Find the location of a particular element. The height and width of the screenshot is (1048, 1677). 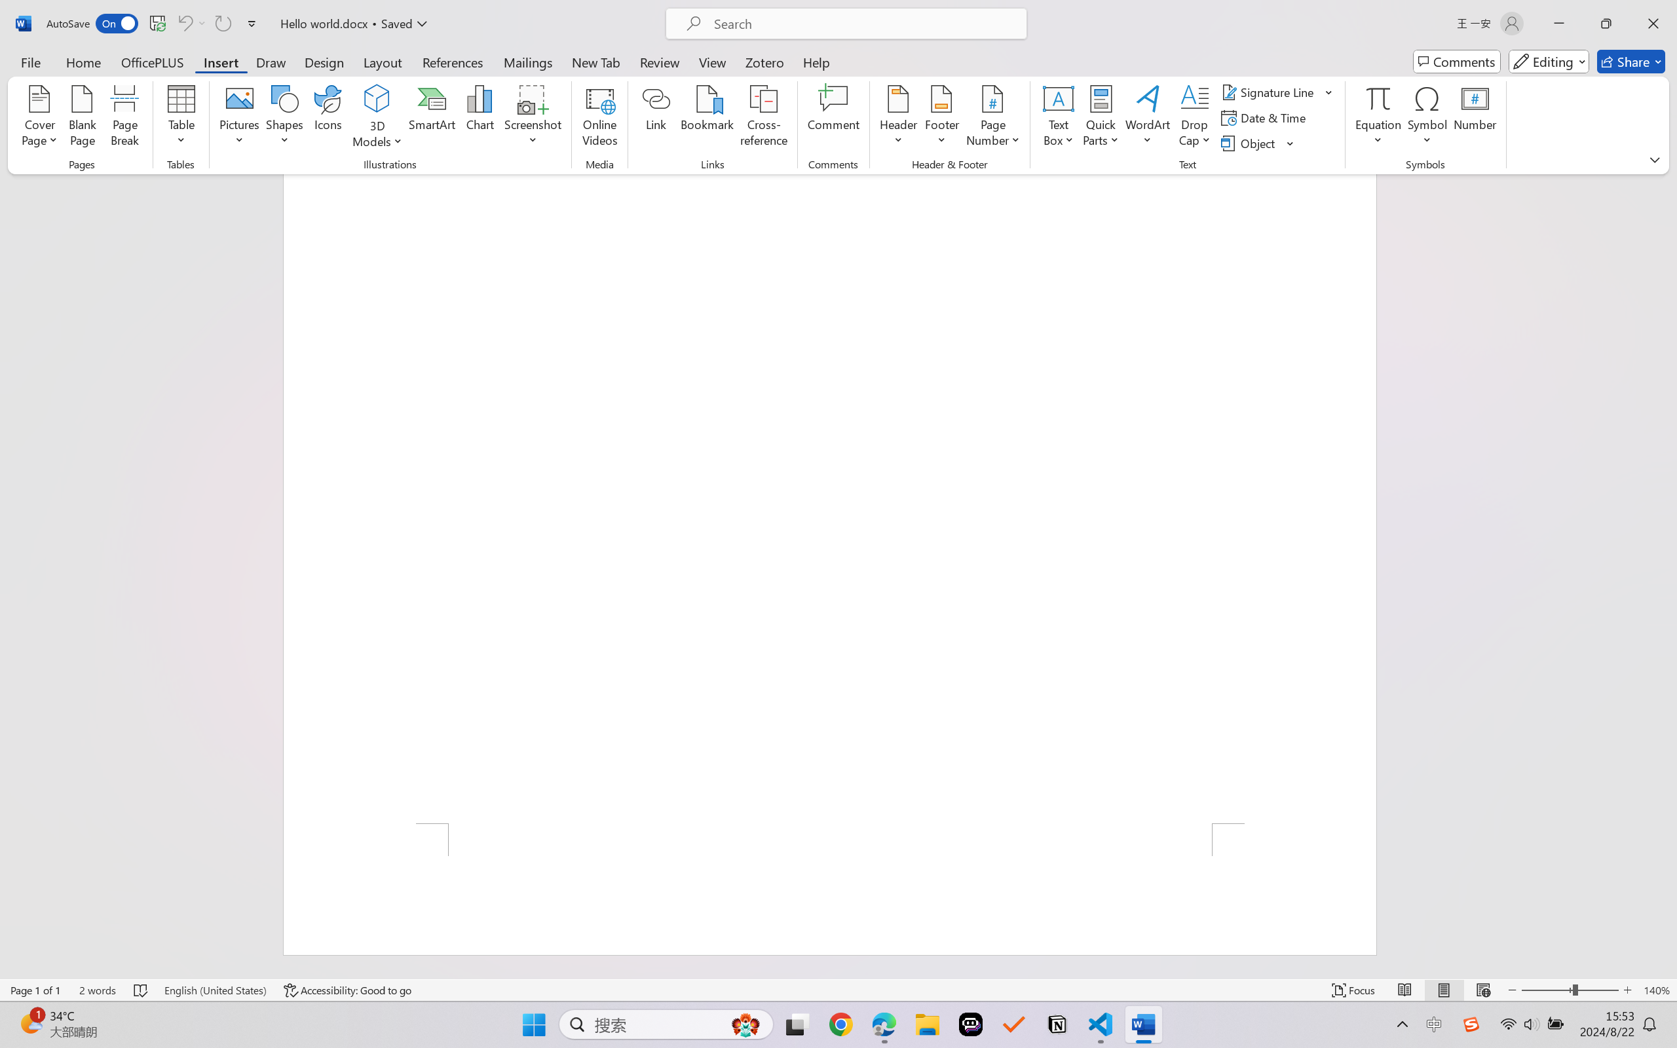

Layout is located at coordinates (383, 62).